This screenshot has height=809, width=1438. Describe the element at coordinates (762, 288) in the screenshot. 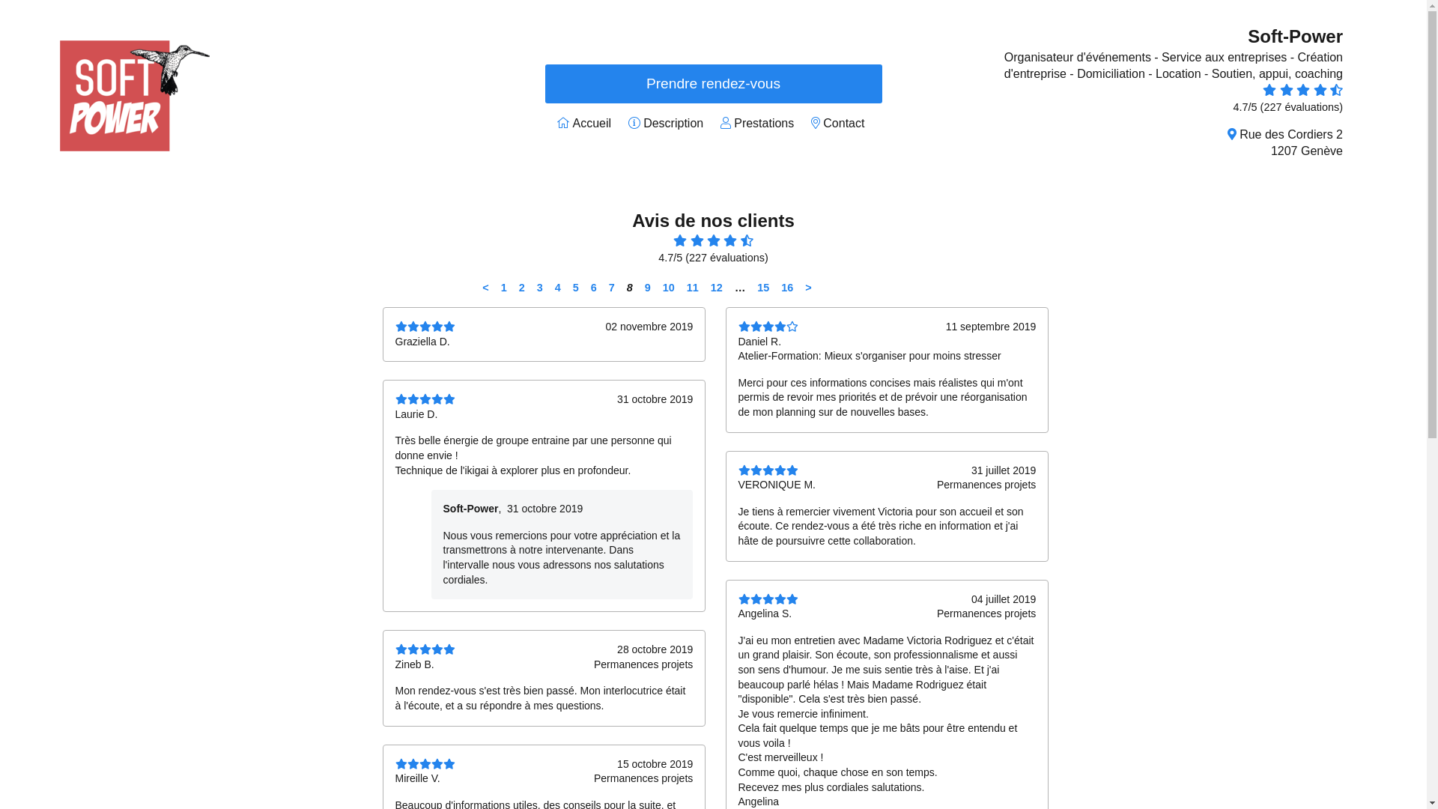

I see `15` at that location.